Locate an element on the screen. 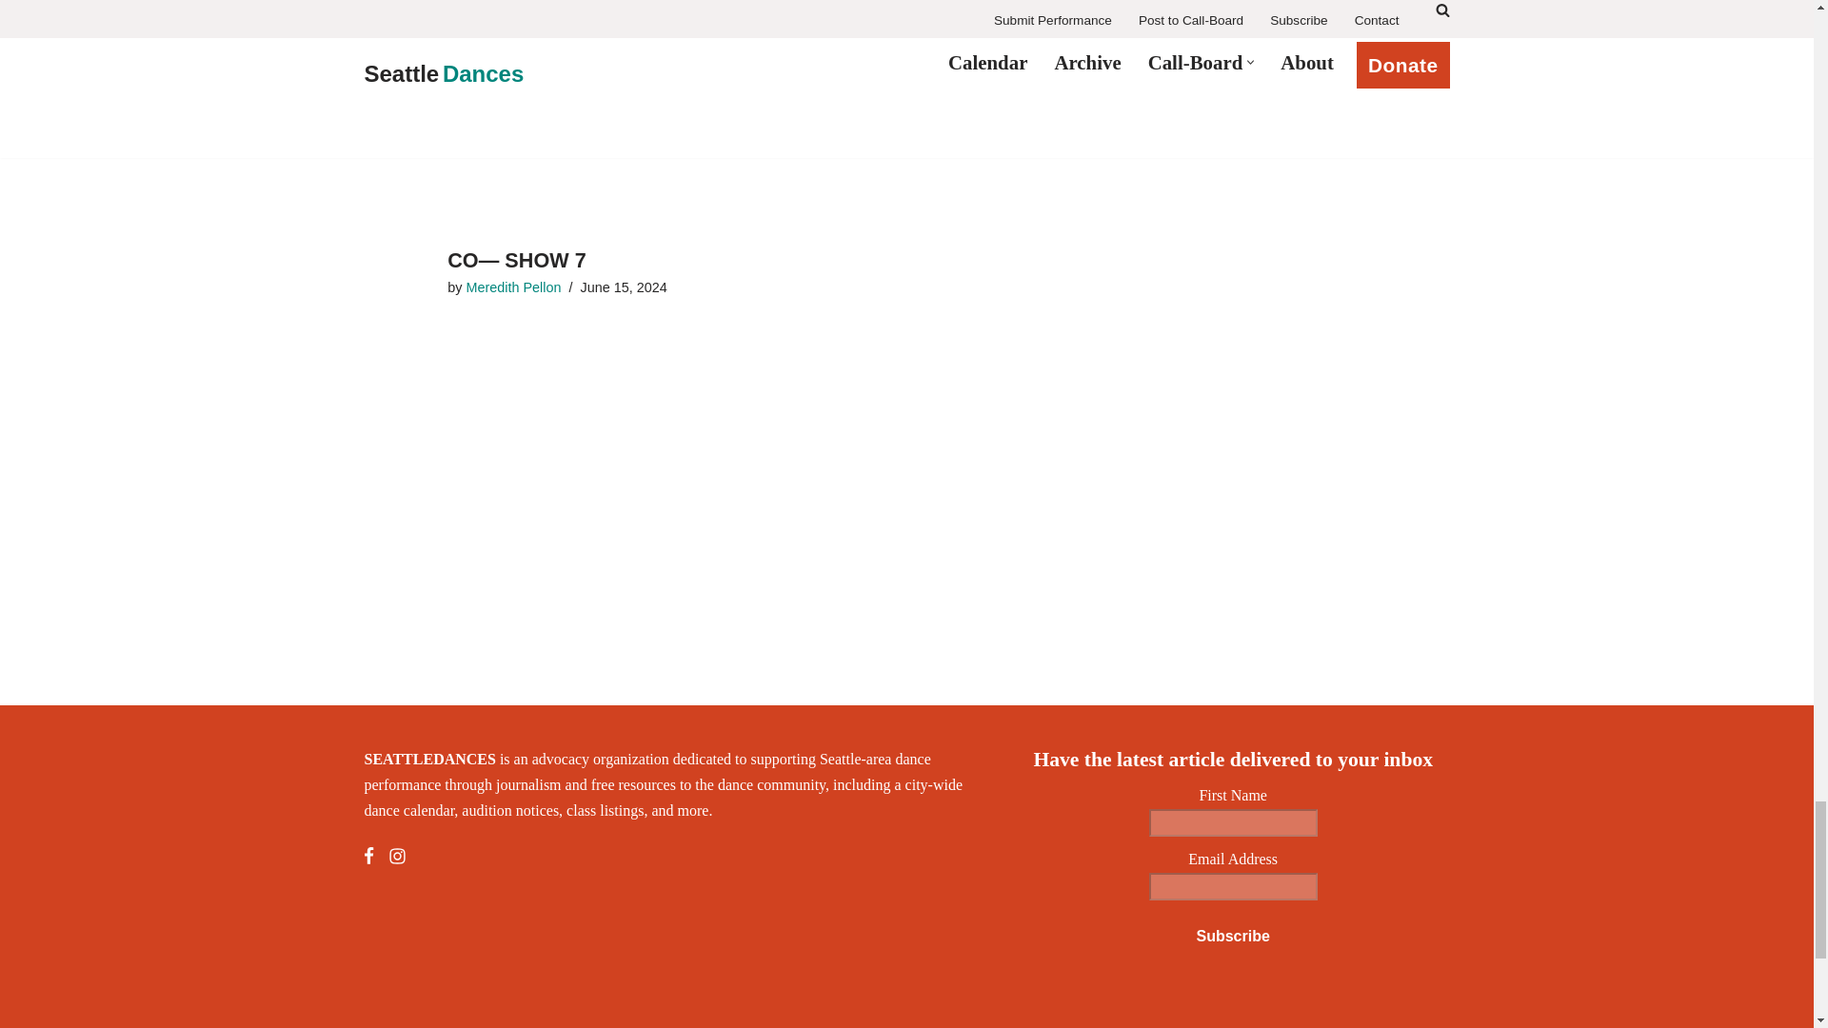 This screenshot has width=1828, height=1028. Subscribe is located at coordinates (1232, 937).